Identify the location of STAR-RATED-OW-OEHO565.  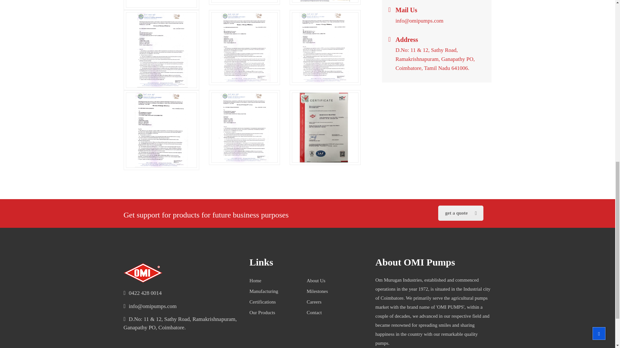
(325, 47).